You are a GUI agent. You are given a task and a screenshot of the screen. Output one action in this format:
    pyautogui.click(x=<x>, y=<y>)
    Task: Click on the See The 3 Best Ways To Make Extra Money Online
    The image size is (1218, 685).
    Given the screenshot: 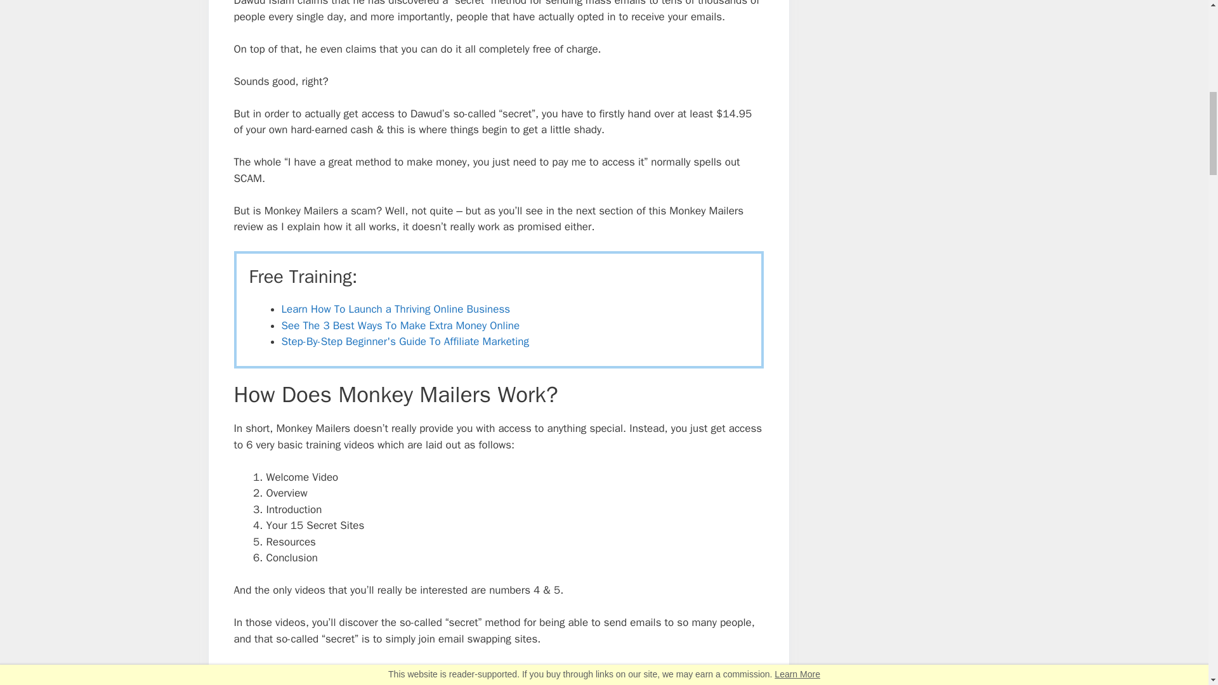 What is the action you would take?
    pyautogui.click(x=400, y=325)
    